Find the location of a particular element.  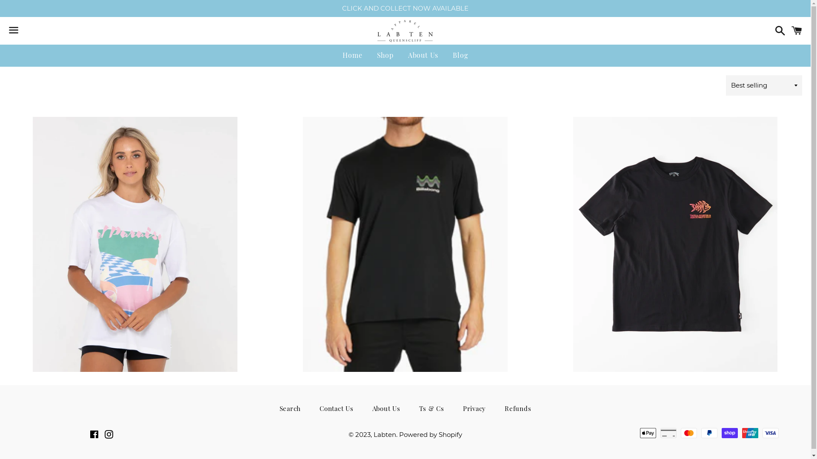

Cart is located at coordinates (797, 31).